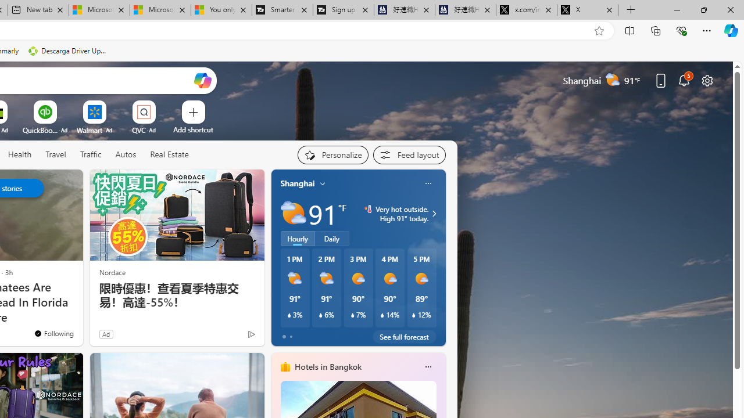 This screenshot has height=418, width=744. Describe the element at coordinates (298, 239) in the screenshot. I see `Hourly` at that location.